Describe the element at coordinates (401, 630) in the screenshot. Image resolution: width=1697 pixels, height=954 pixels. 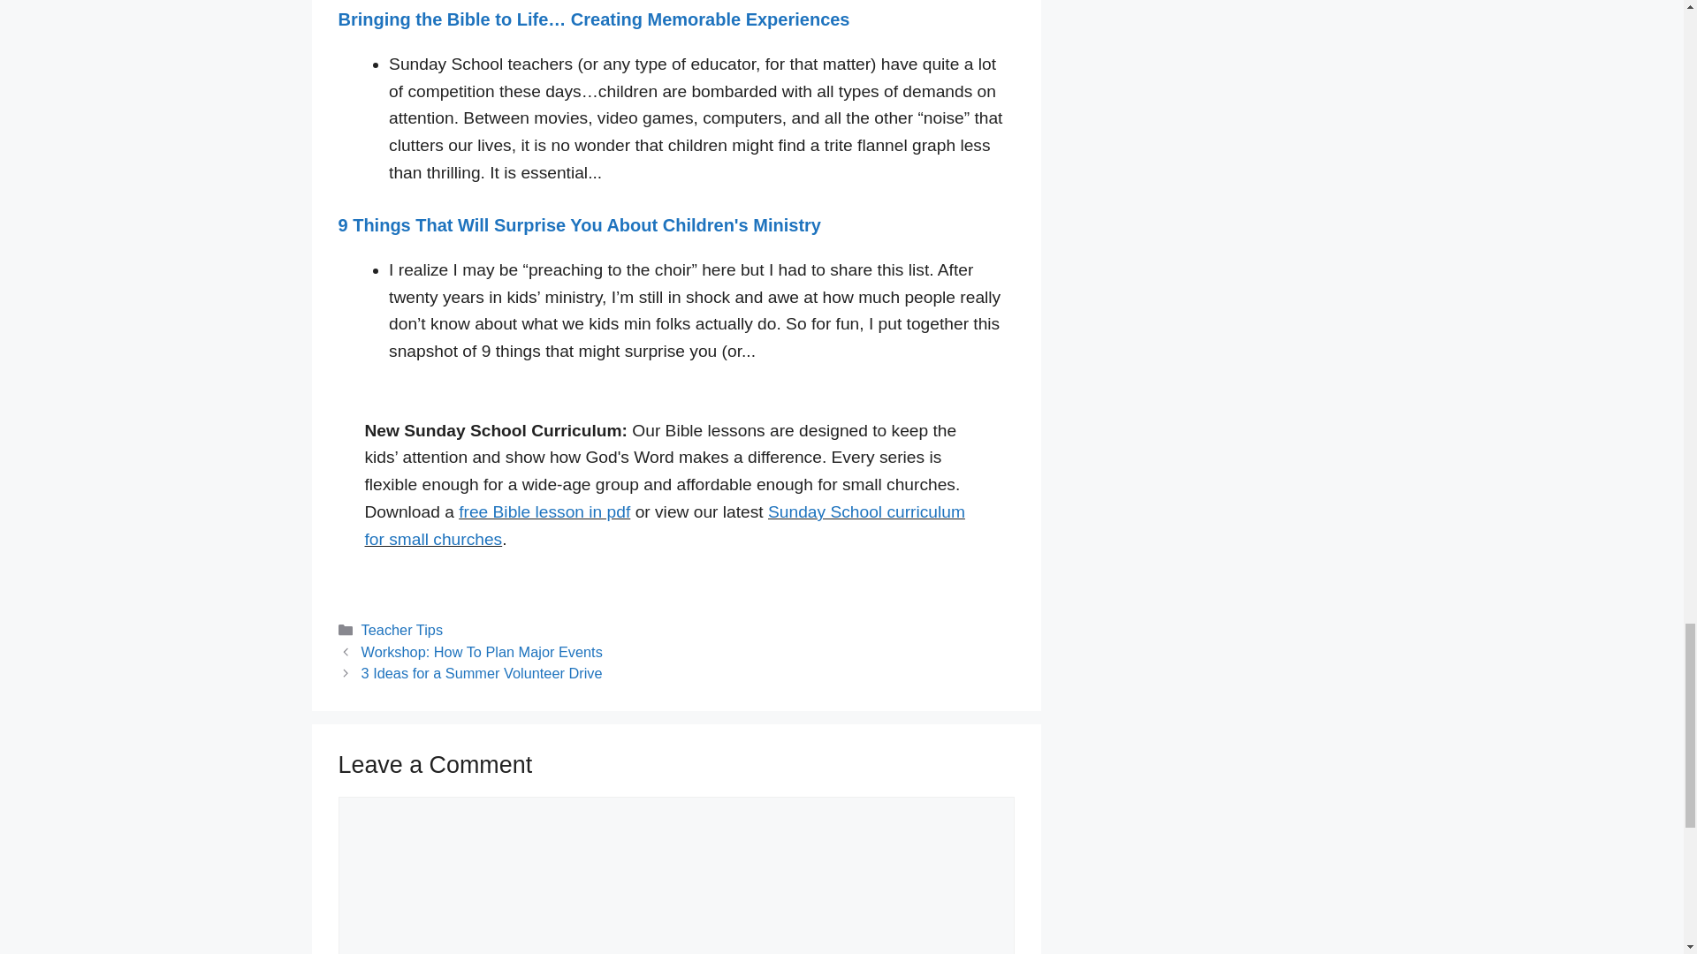
I see `Teacher Tips` at that location.